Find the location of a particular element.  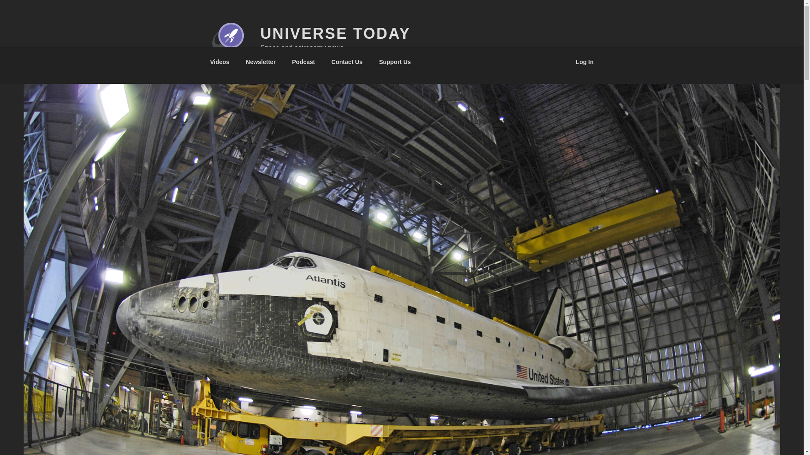

Videos is located at coordinates (219, 62).